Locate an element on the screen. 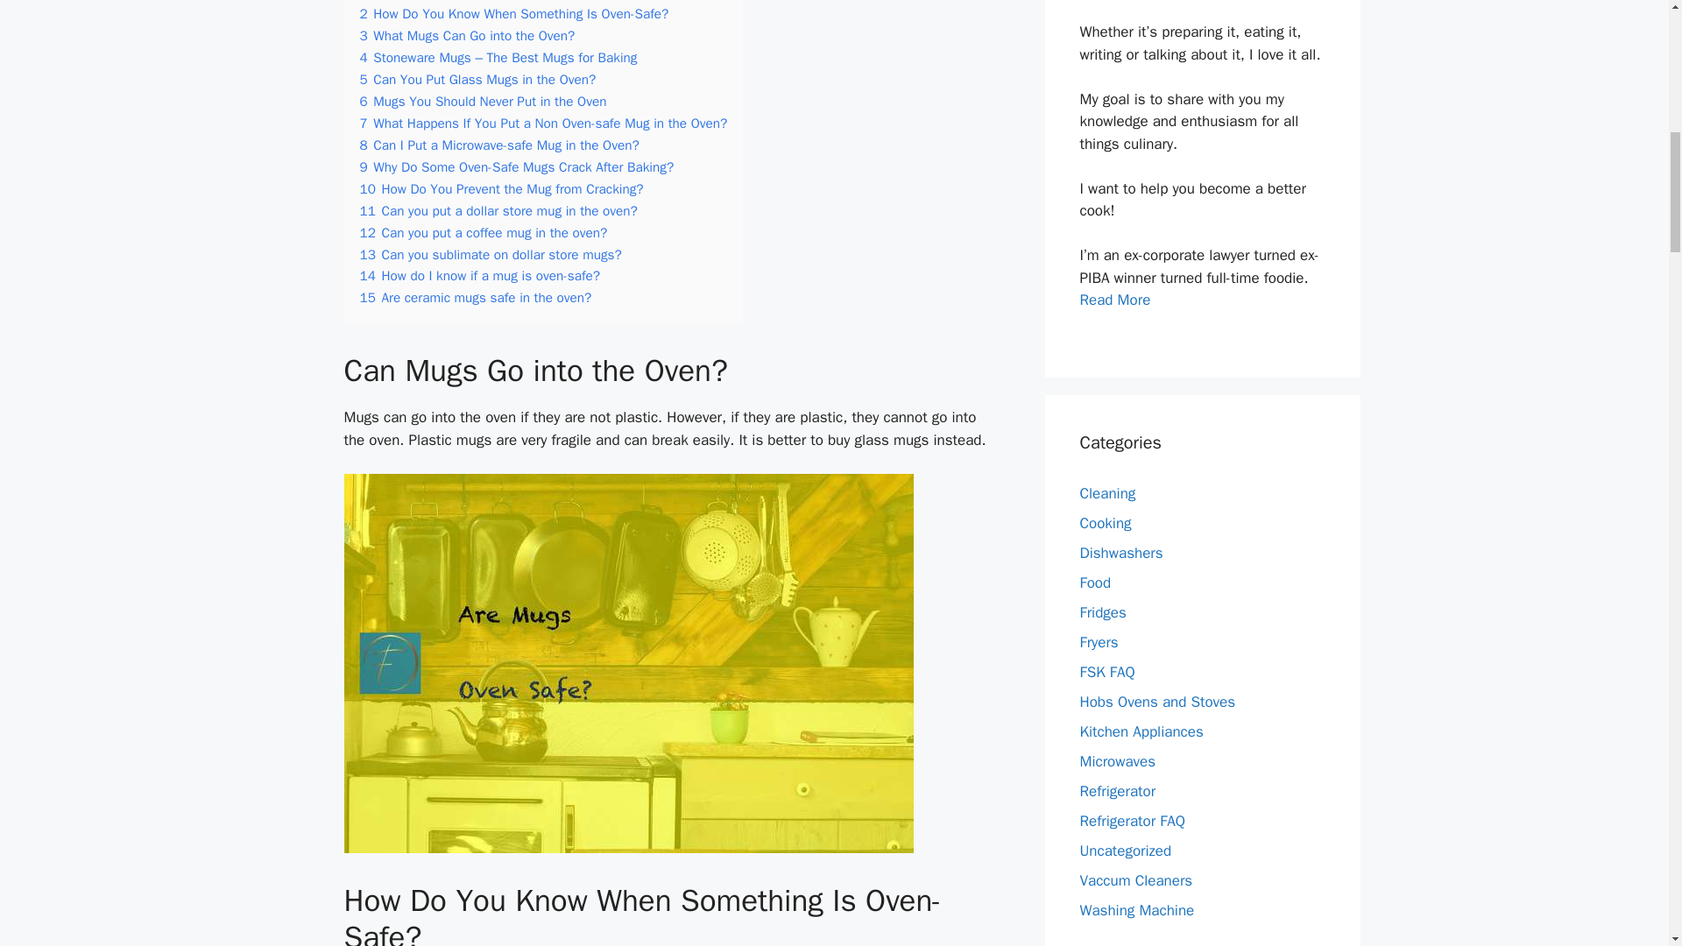 The height and width of the screenshot is (946, 1682). 10 How Do You Prevent the Mug from Cracking? is located at coordinates (501, 189).